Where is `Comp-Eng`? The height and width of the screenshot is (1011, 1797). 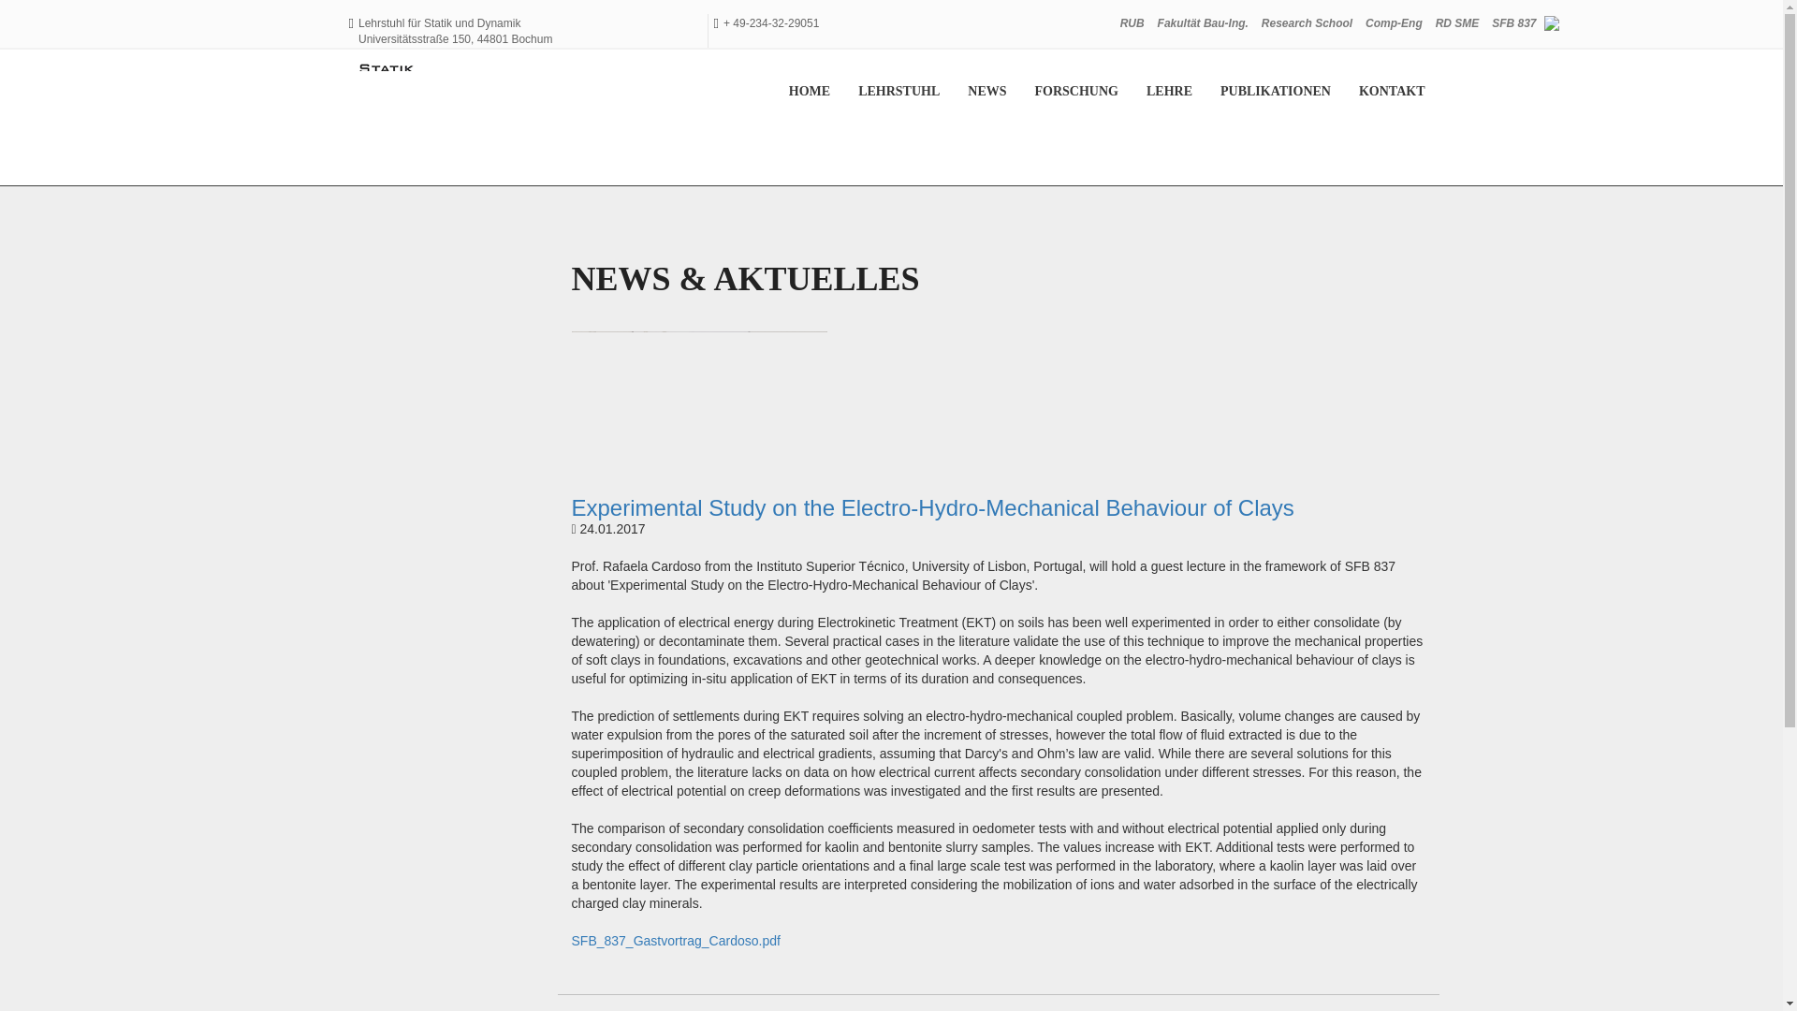 Comp-Eng is located at coordinates (1393, 22).